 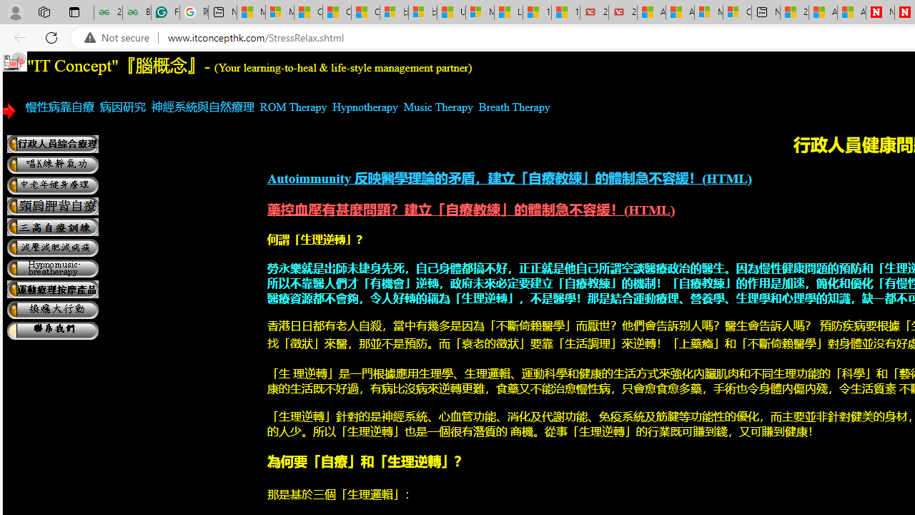 What do you see at coordinates (451, 13) in the screenshot?
I see `USA TODAY - MSN` at bounding box center [451, 13].